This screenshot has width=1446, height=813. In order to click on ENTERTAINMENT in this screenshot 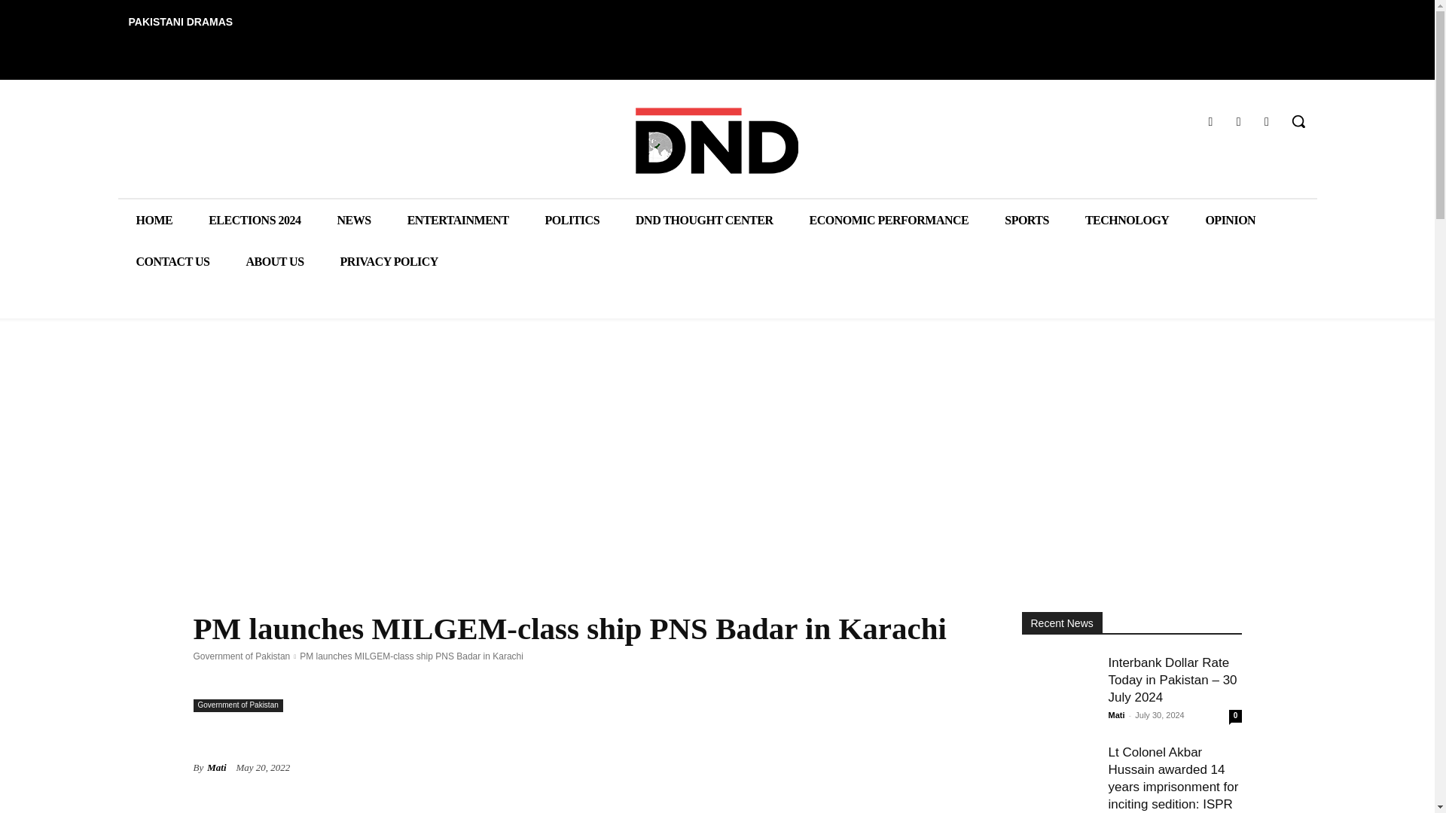, I will do `click(458, 220)`.